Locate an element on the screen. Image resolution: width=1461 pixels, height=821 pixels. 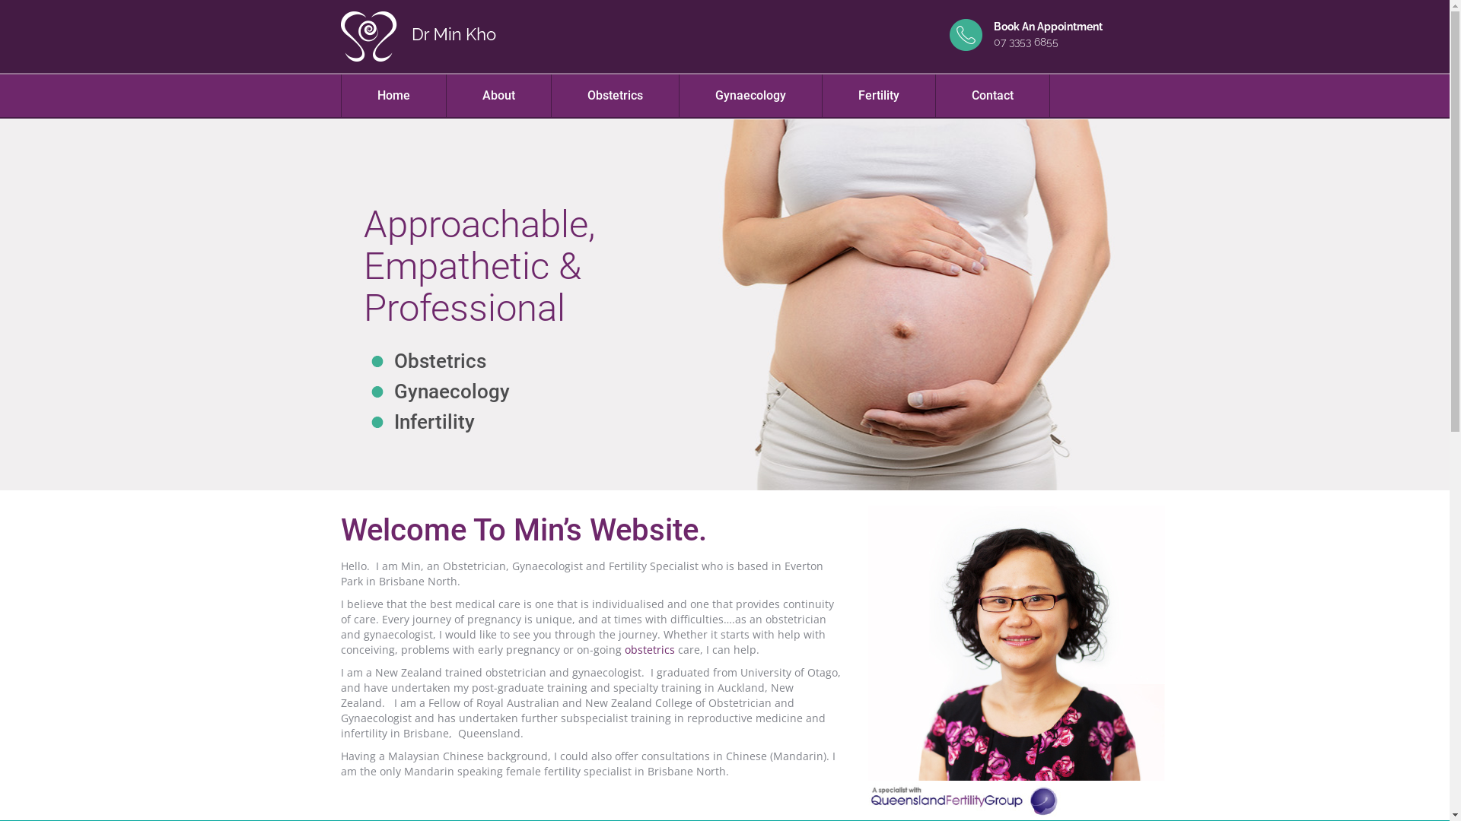
About is located at coordinates (498, 96).